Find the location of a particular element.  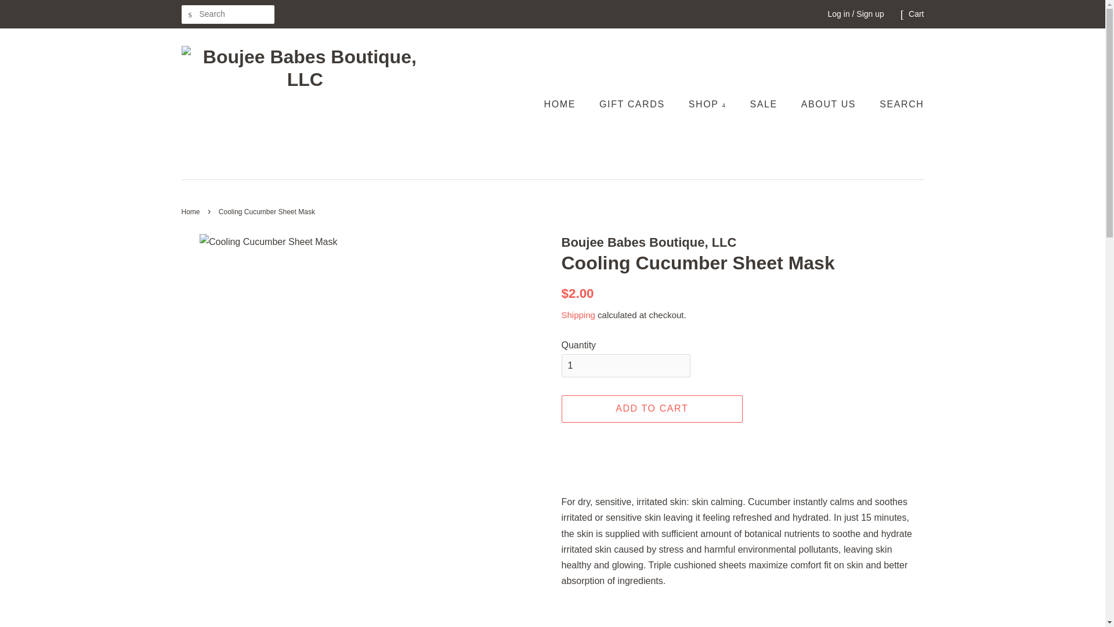

SEARCH is located at coordinates (190, 15).